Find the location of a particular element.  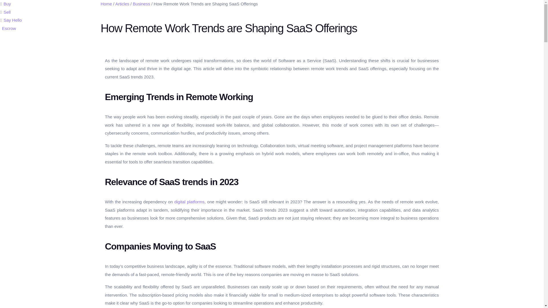

Escrow is located at coordinates (8, 28).